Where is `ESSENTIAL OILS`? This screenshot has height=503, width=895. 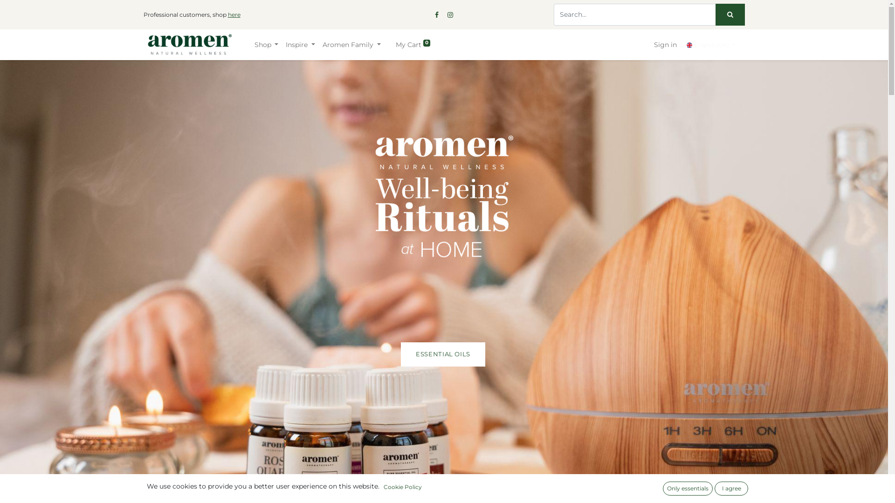
ESSENTIAL OILS is located at coordinates (443, 354).